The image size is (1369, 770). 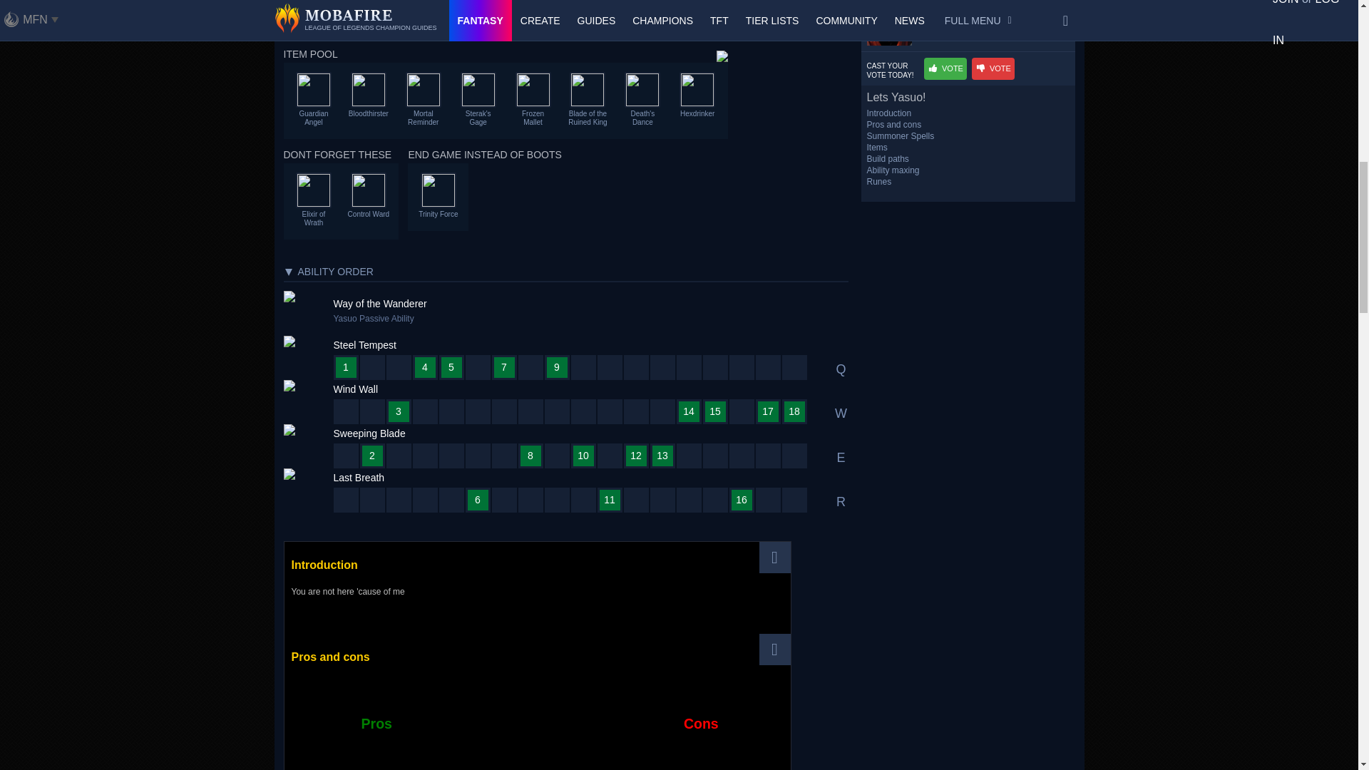 I want to click on Way of the Wanderer, so click(x=300, y=702).